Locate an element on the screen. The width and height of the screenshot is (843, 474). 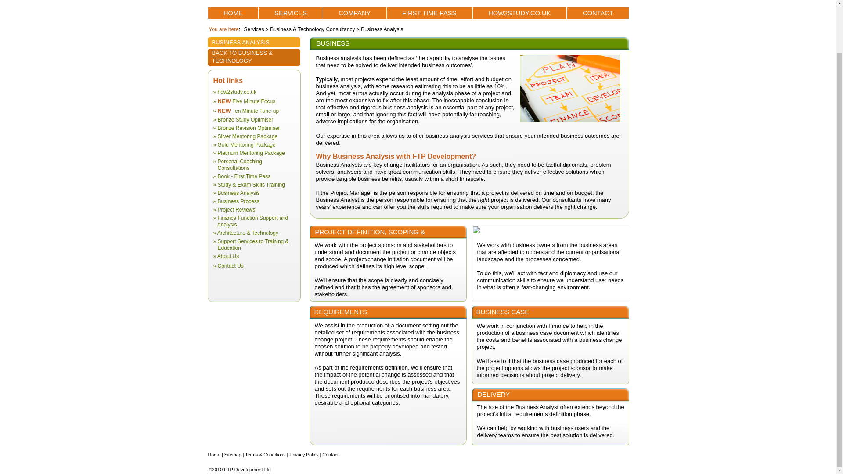
CONTACT is located at coordinates (598, 13).